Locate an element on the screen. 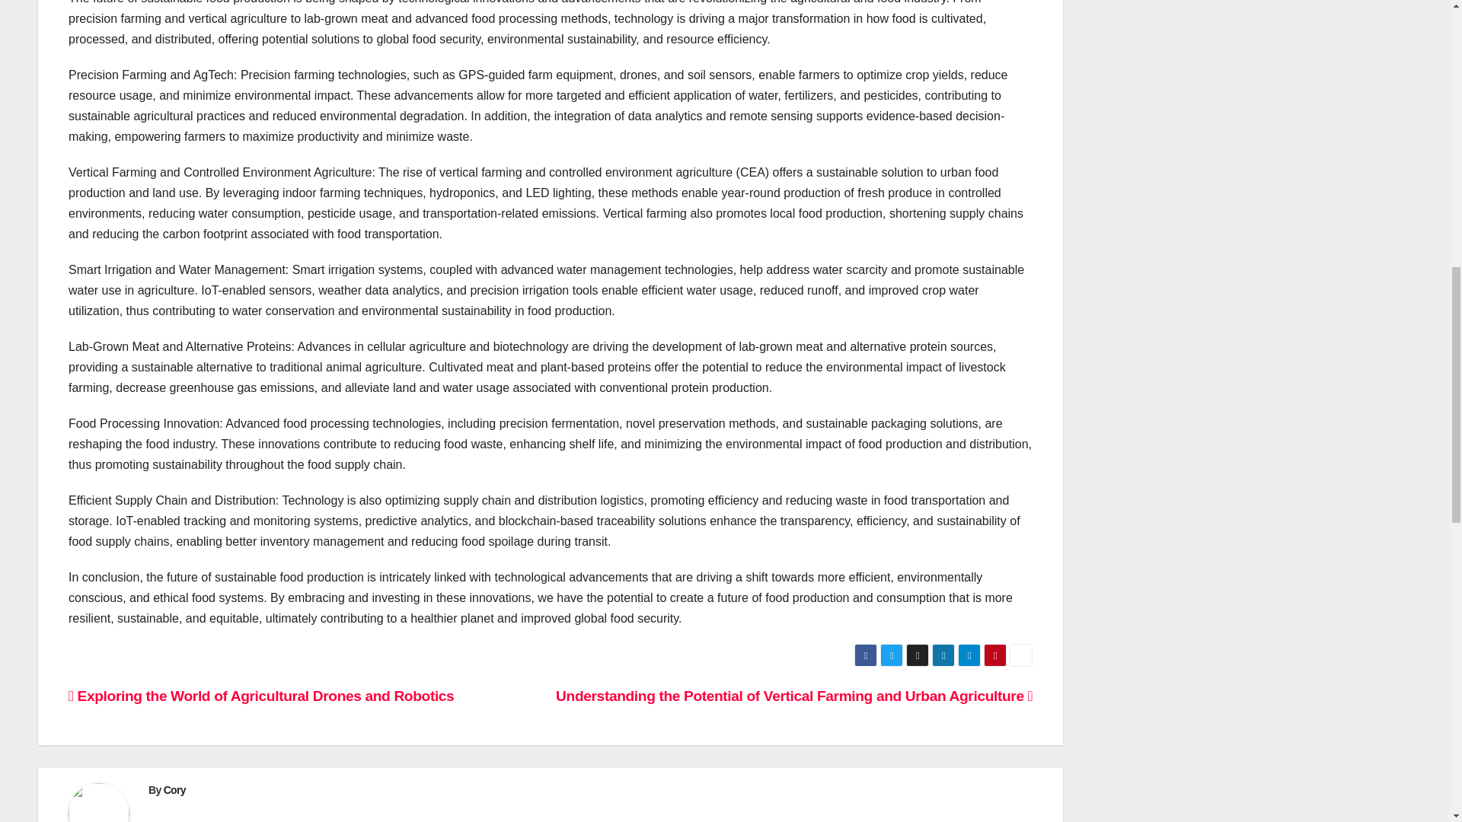 The width and height of the screenshot is (1462, 822). Exploring the World of Agricultural Drones and Robotics is located at coordinates (260, 696).